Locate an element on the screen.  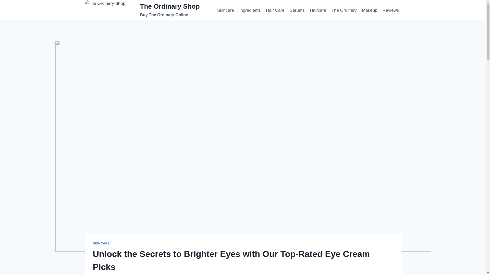
Ingredients is located at coordinates (250, 10).